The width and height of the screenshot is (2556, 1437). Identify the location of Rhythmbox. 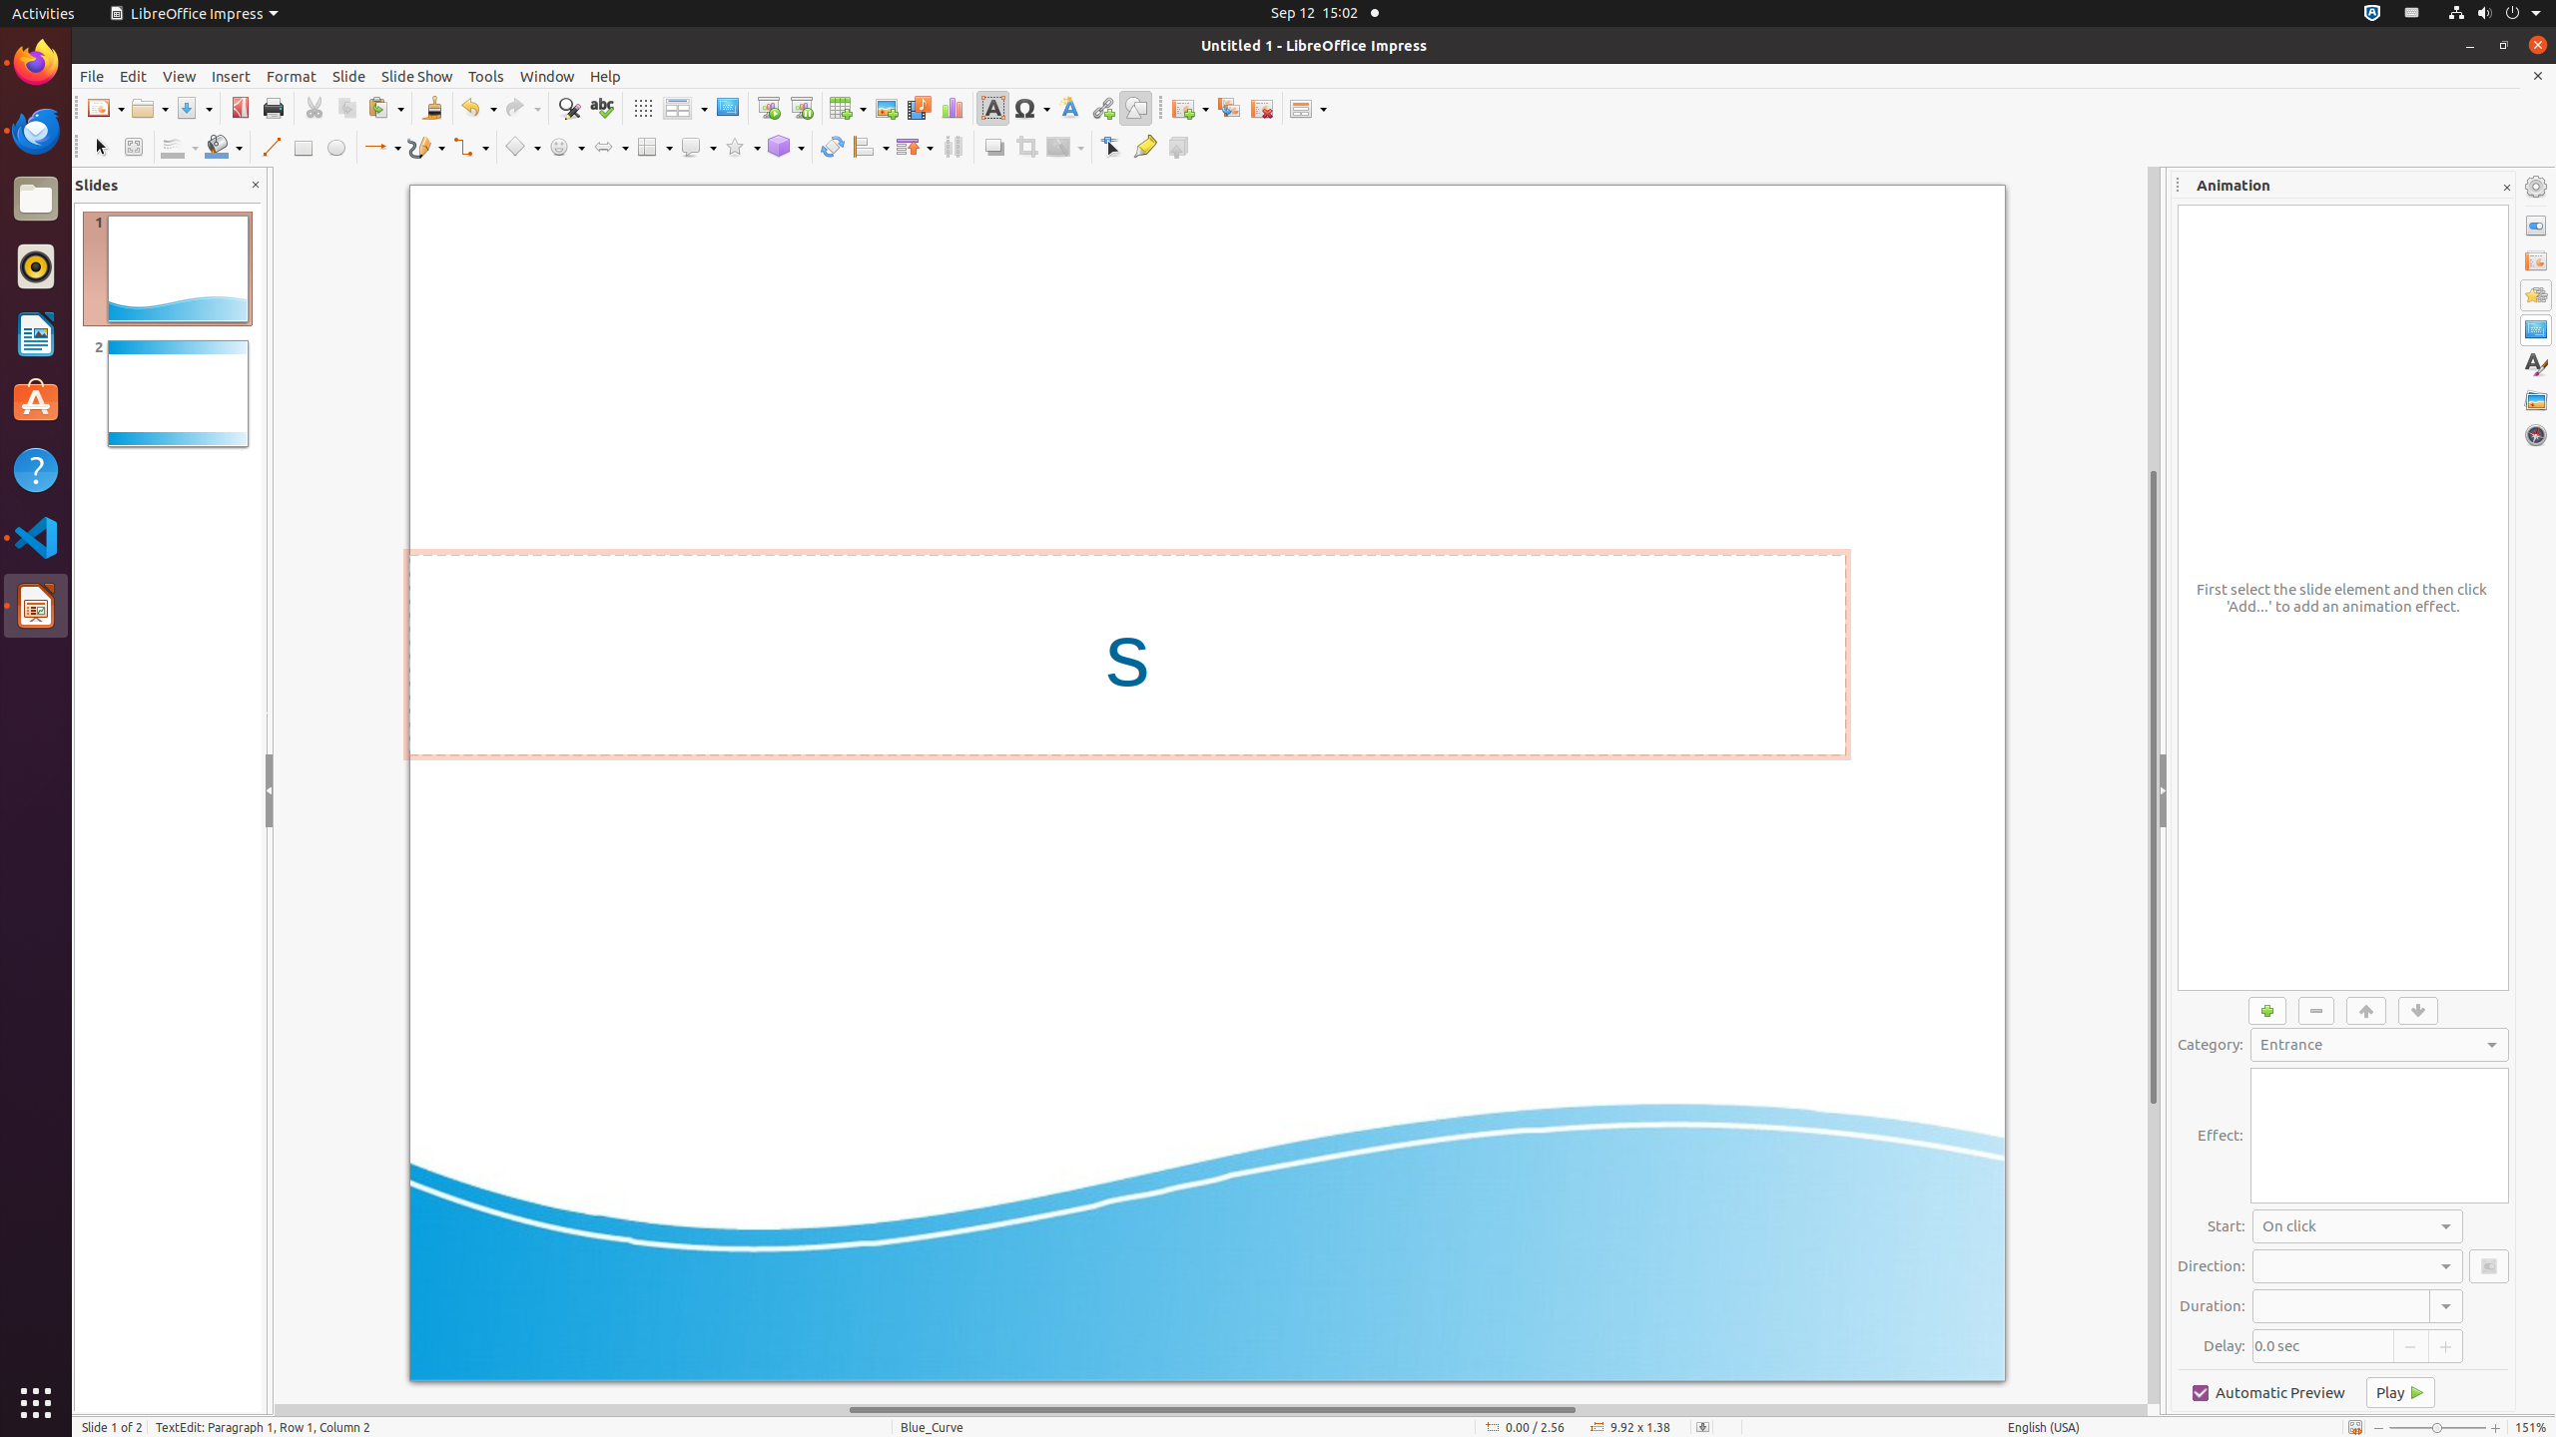
(36, 266).